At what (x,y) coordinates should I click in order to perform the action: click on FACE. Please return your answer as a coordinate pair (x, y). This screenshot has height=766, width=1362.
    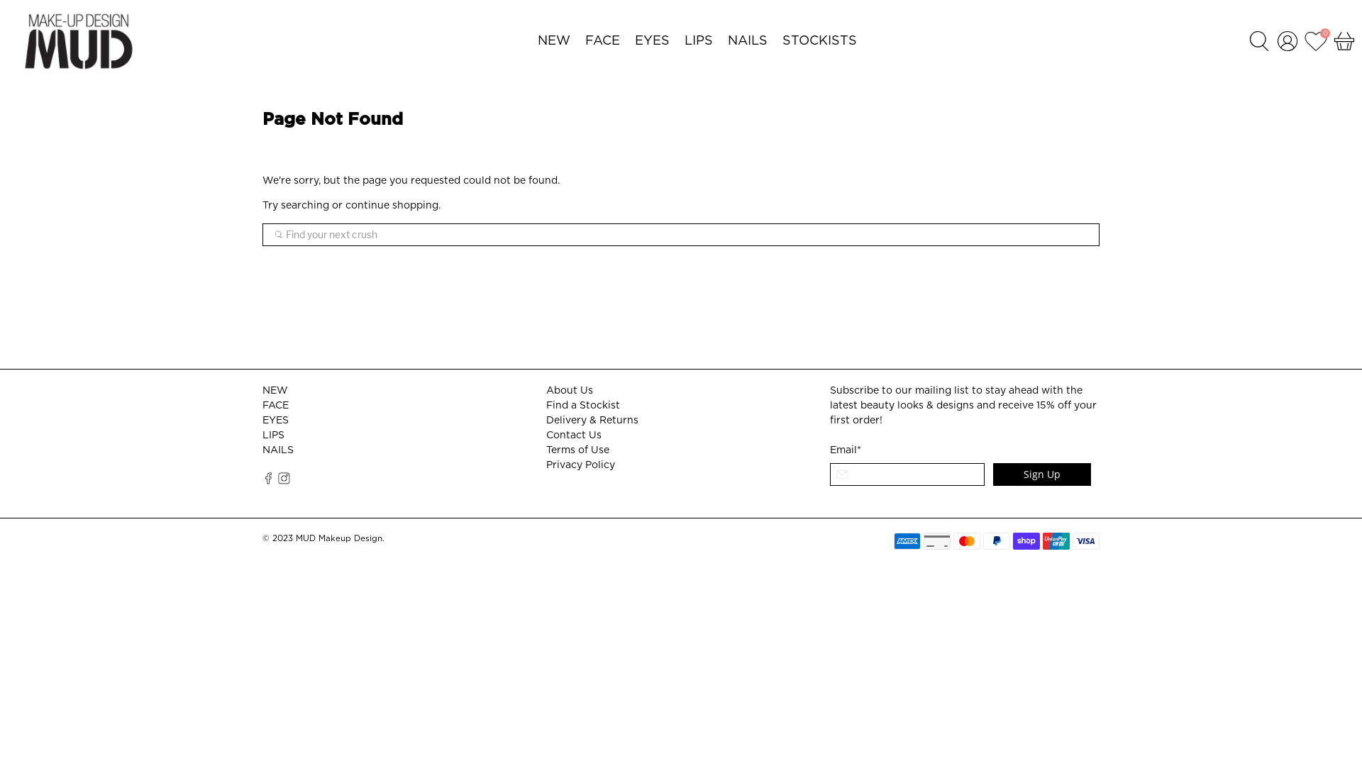
    Looking at the image, I should click on (275, 406).